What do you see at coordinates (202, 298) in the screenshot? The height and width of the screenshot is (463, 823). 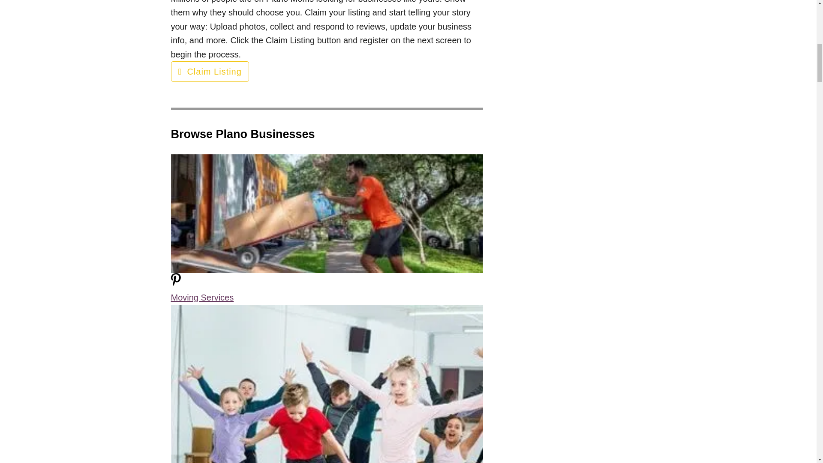 I see `Moving Services` at bounding box center [202, 298].